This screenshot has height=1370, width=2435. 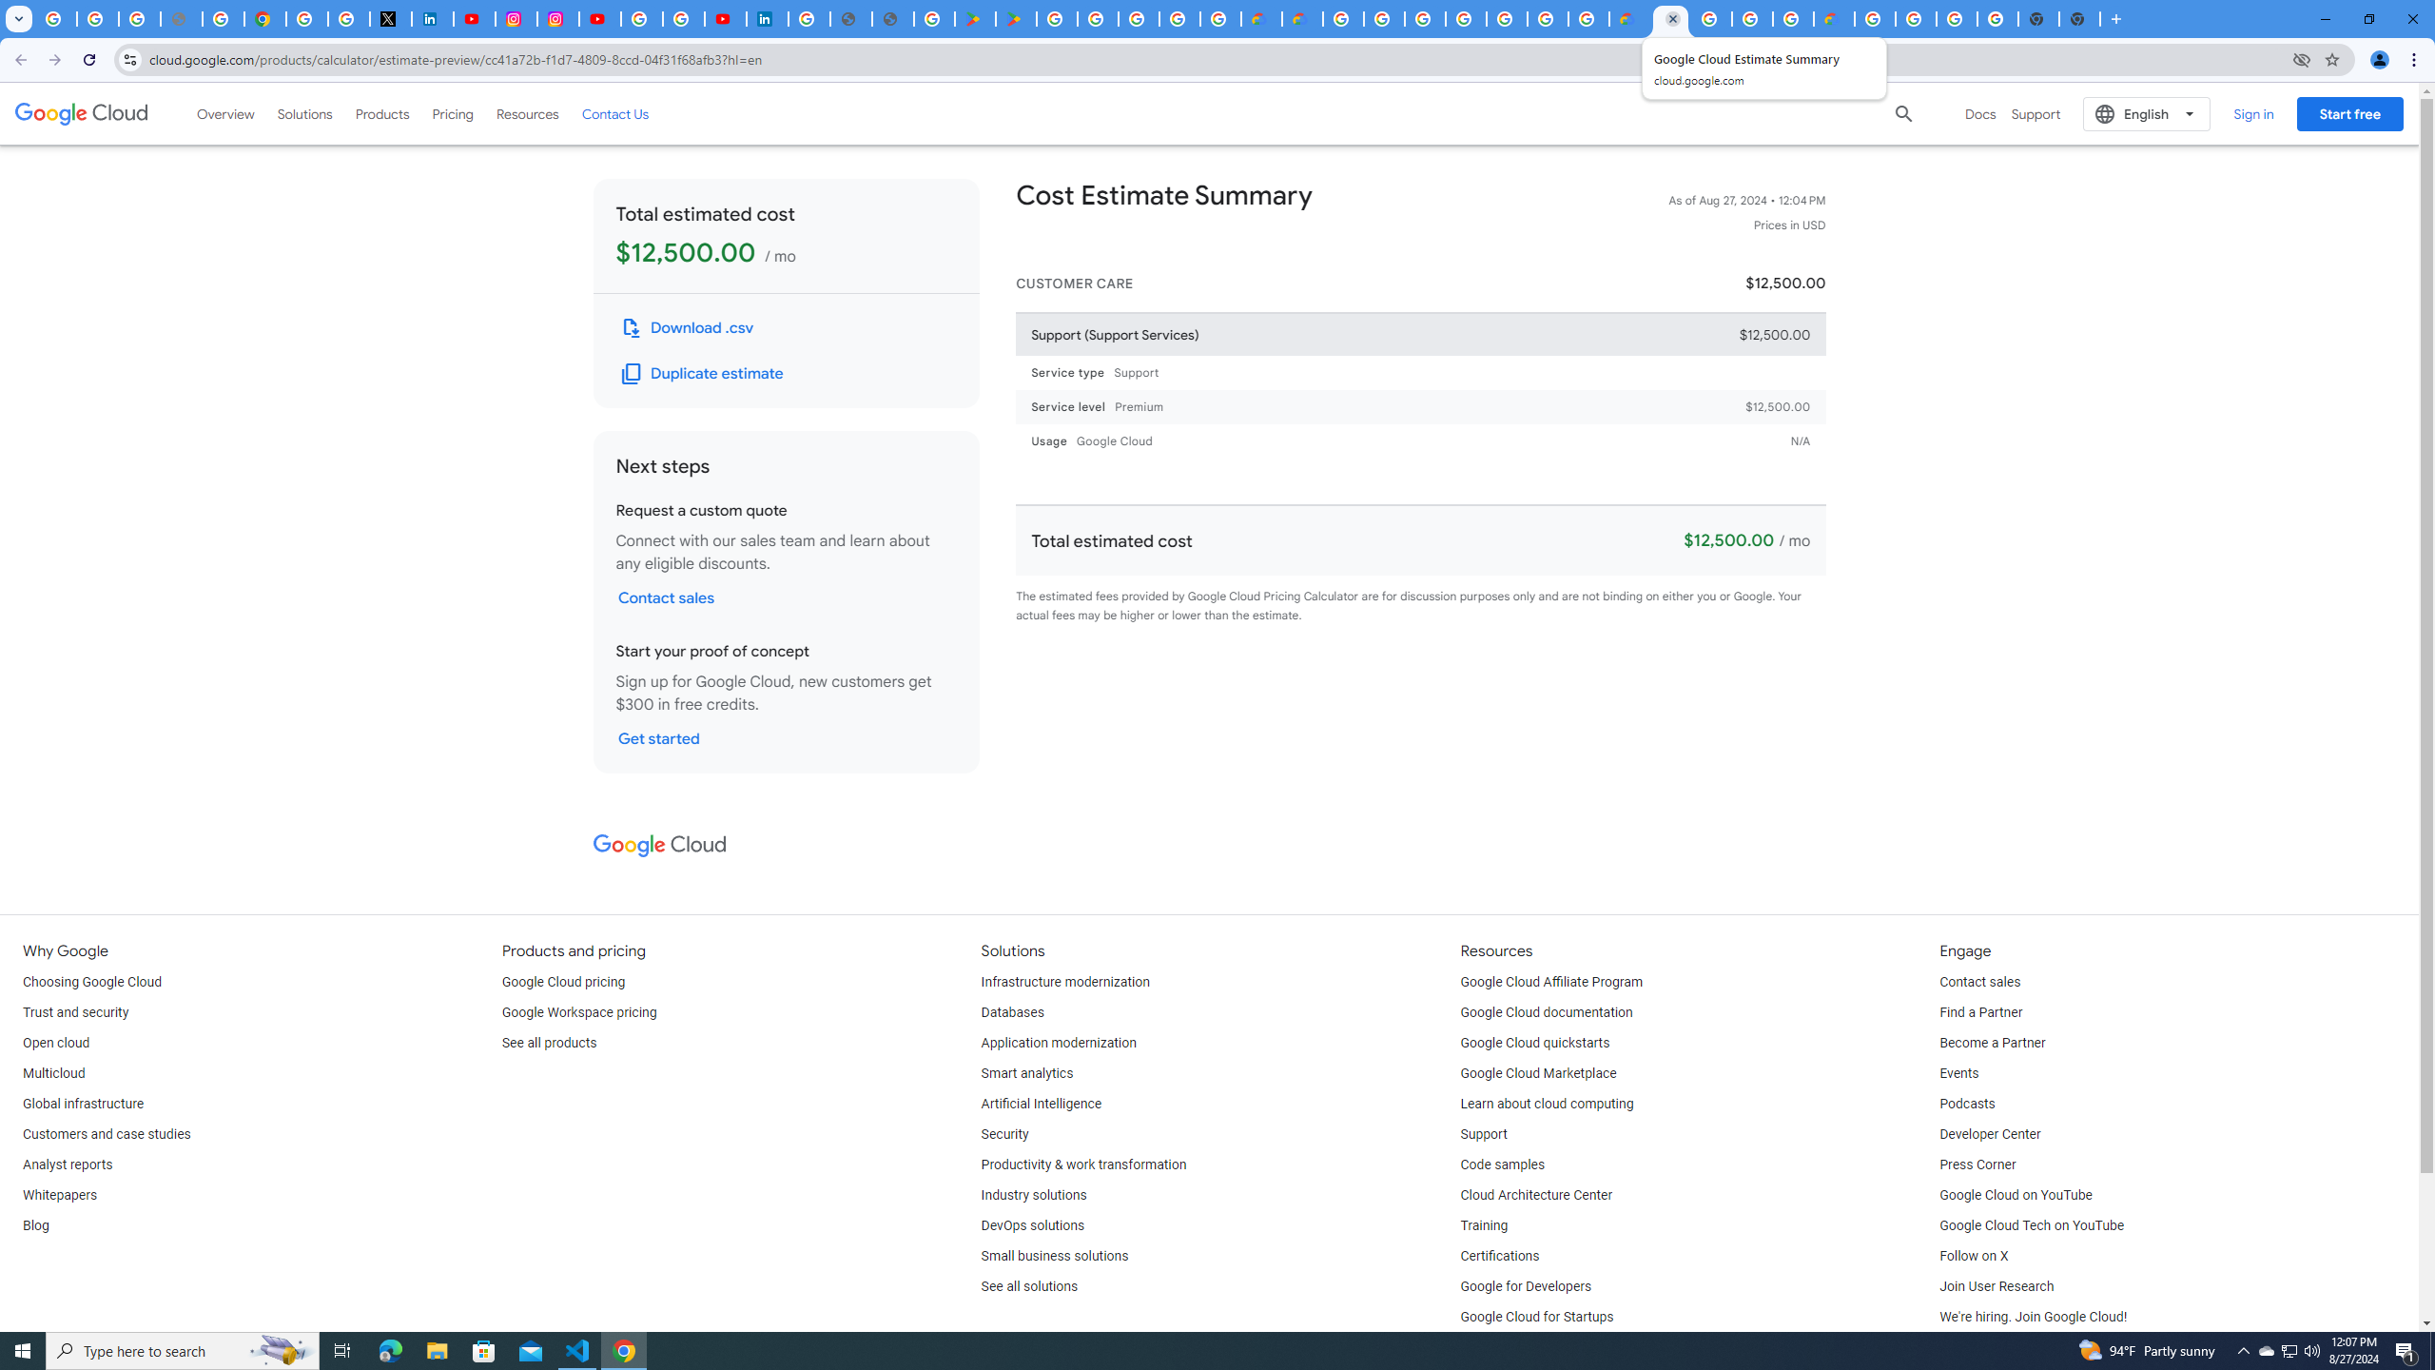 I want to click on Press Corner, so click(x=1977, y=1165).